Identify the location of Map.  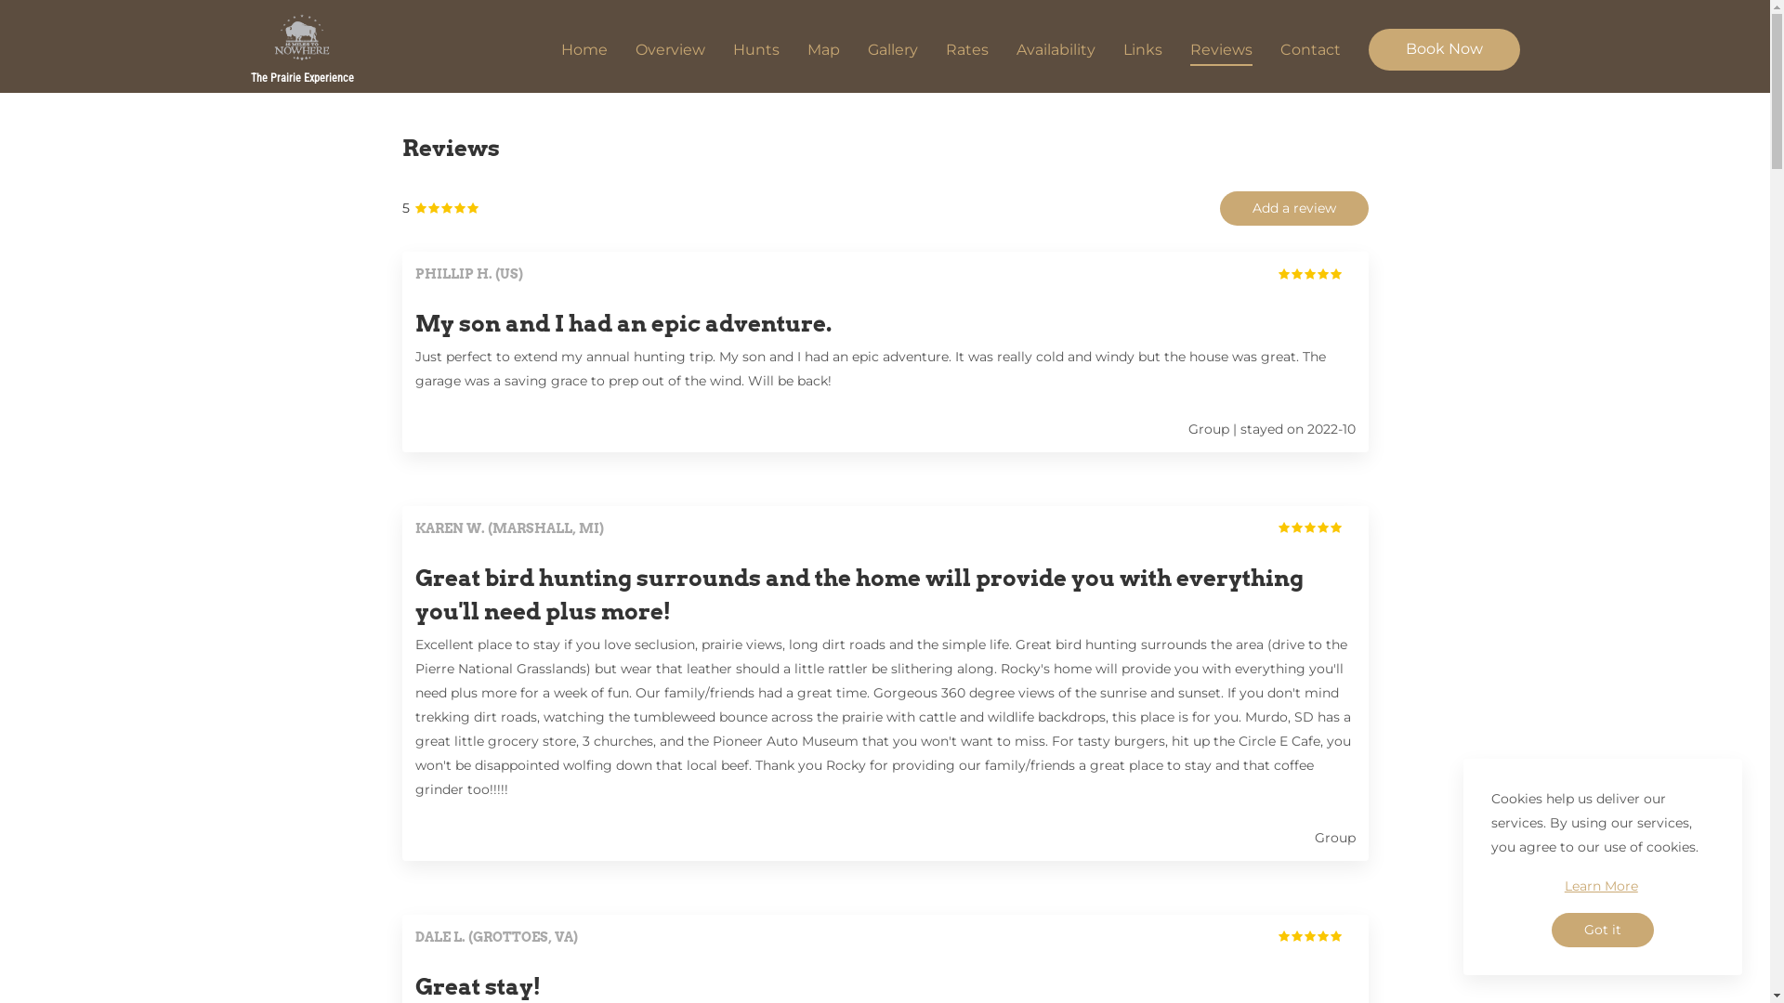
(823, 49).